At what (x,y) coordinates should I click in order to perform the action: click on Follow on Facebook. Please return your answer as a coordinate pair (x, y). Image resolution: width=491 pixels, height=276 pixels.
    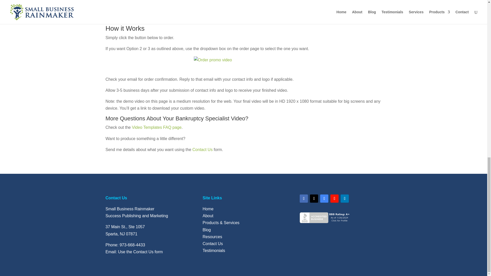
    Looking at the image, I should click on (304, 198).